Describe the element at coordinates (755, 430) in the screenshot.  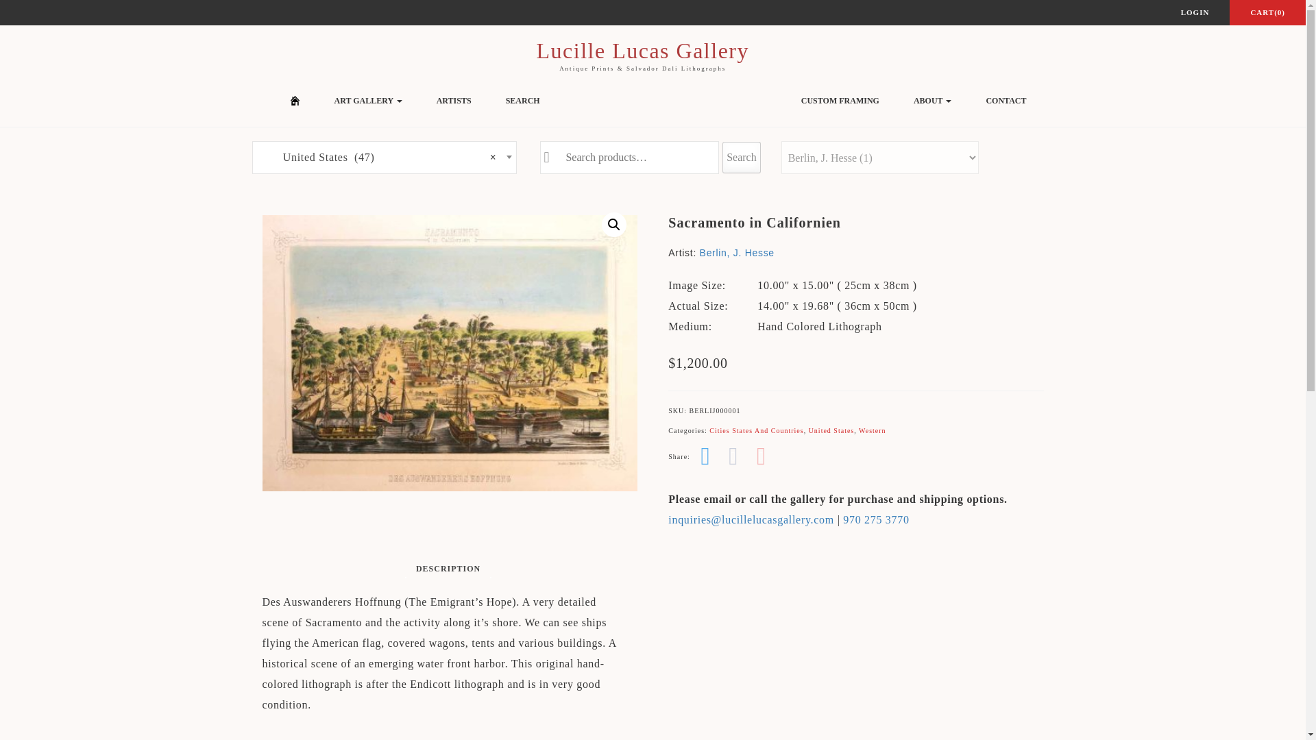
I see `Cities States And Countries` at that location.